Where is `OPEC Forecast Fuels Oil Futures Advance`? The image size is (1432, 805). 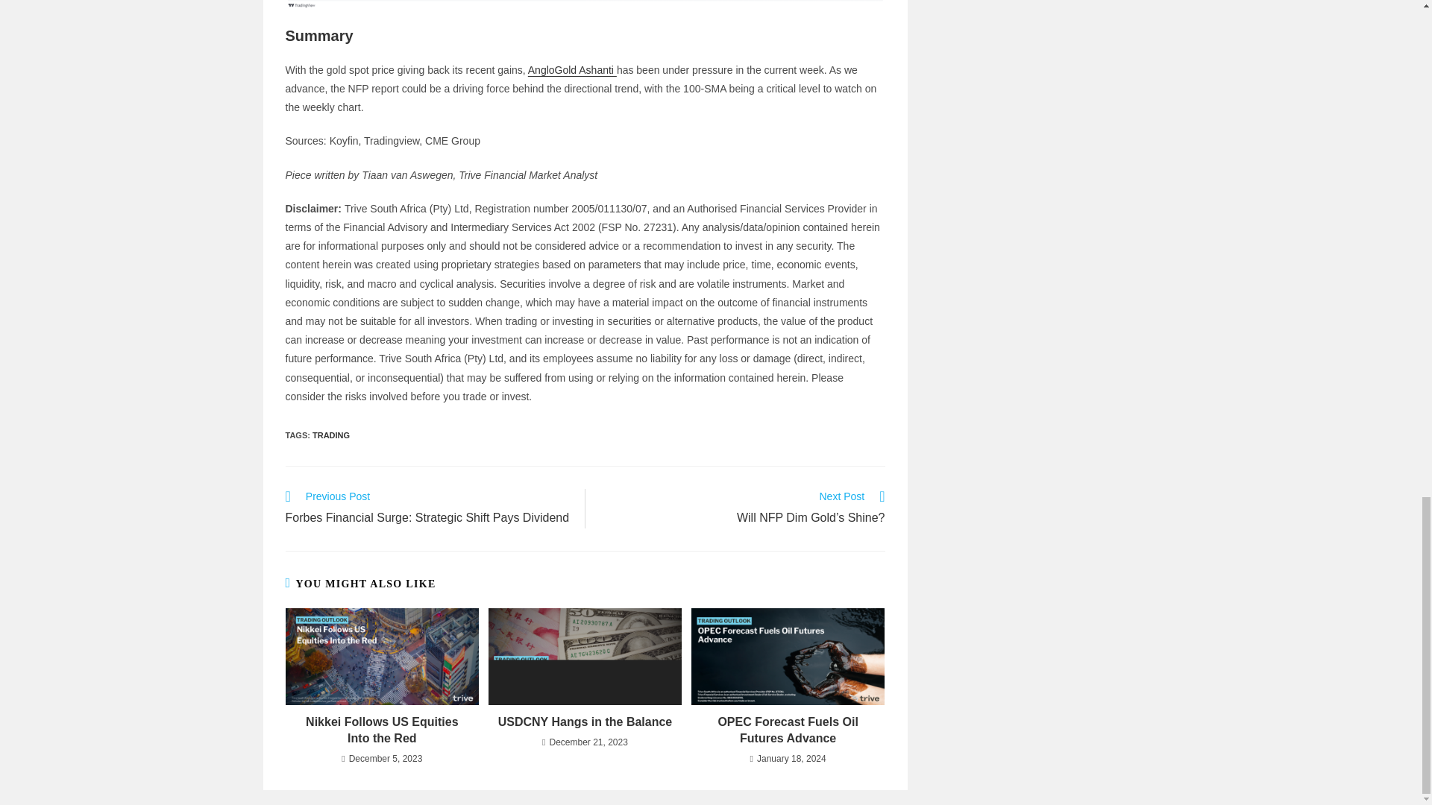
OPEC Forecast Fuels Oil Futures Advance is located at coordinates (788, 730).